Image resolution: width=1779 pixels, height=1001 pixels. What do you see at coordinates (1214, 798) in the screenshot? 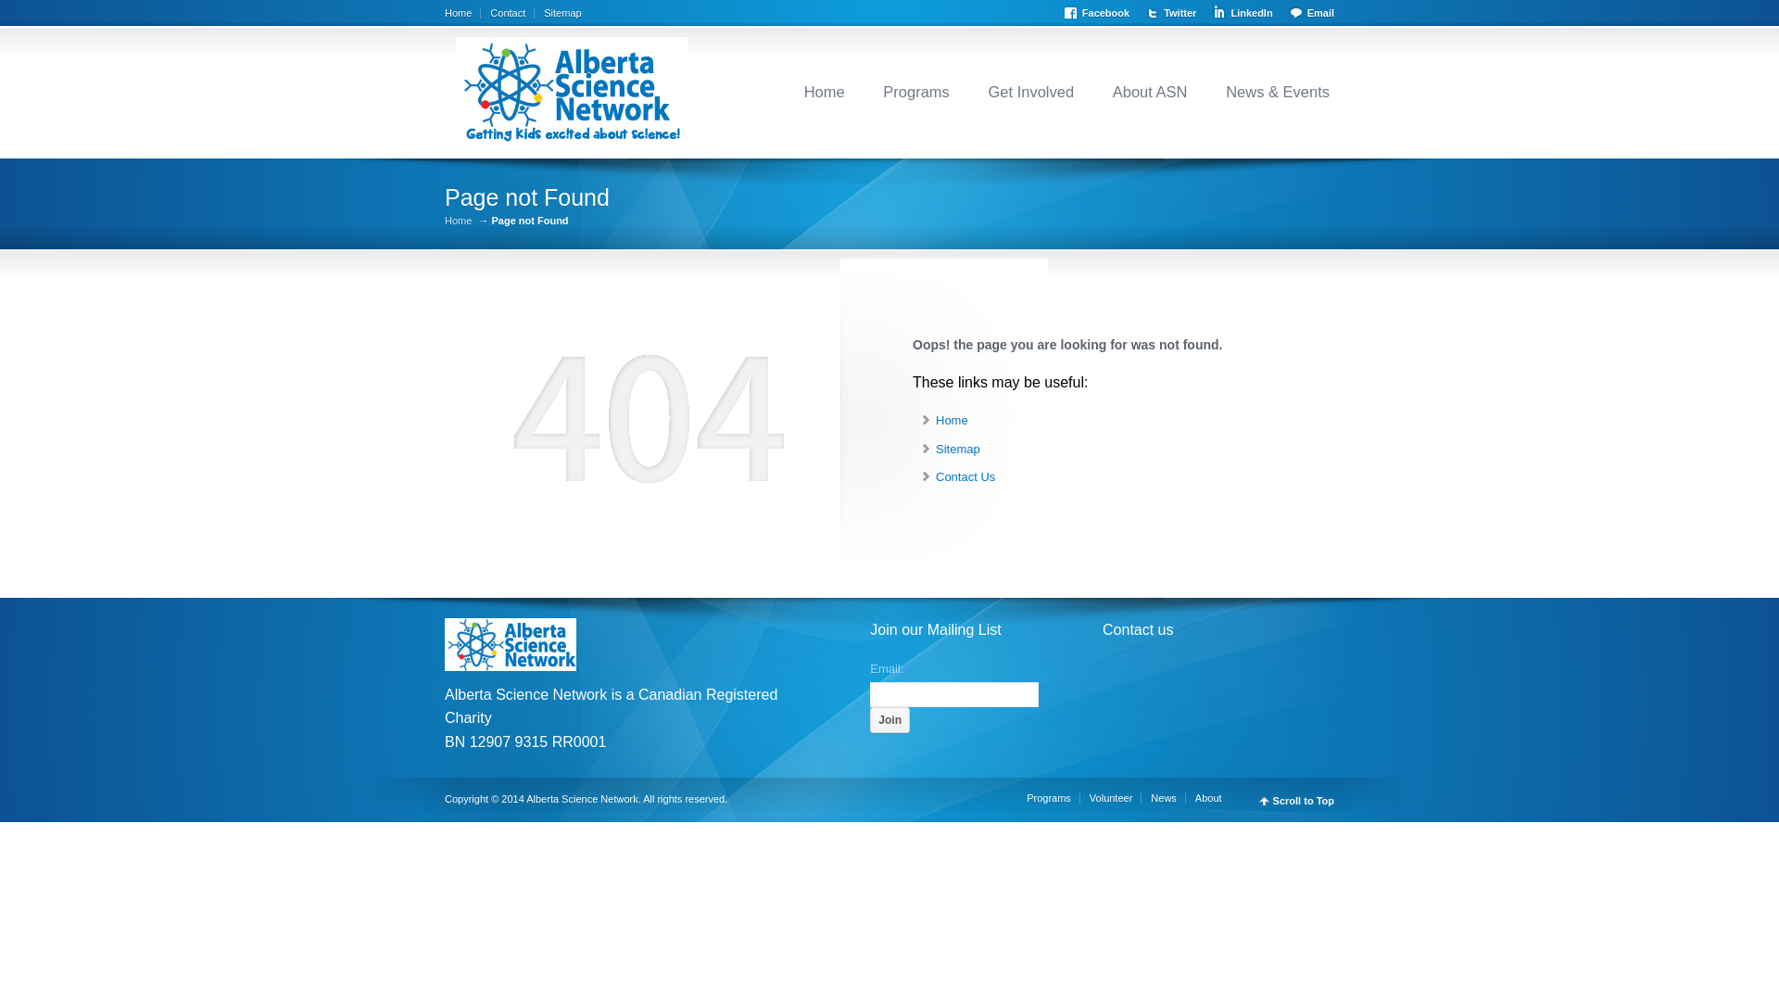
I see `About` at bounding box center [1214, 798].